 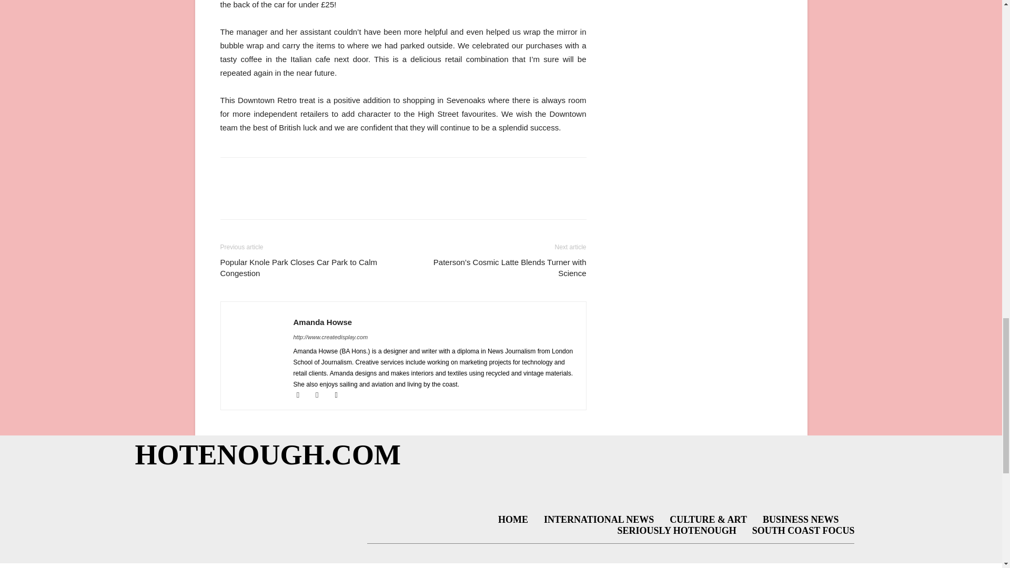 What do you see at coordinates (305, 268) in the screenshot?
I see `Popular Knole Park Closes Car Park to Calm Congestion` at bounding box center [305, 268].